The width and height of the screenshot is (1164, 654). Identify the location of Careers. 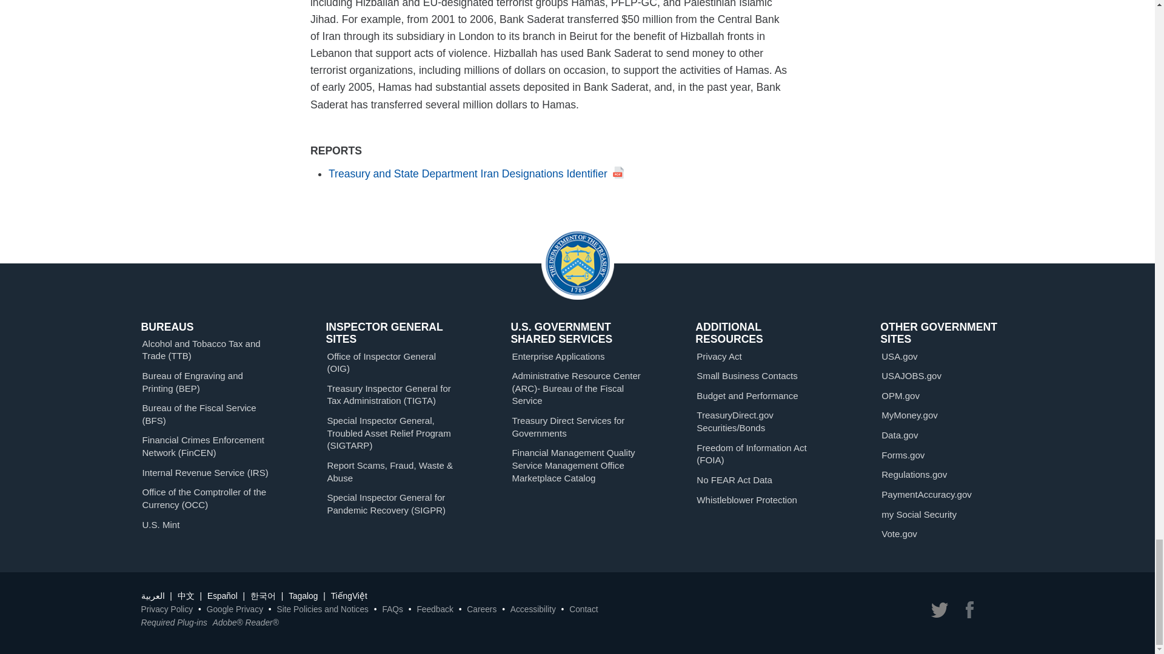
(481, 609).